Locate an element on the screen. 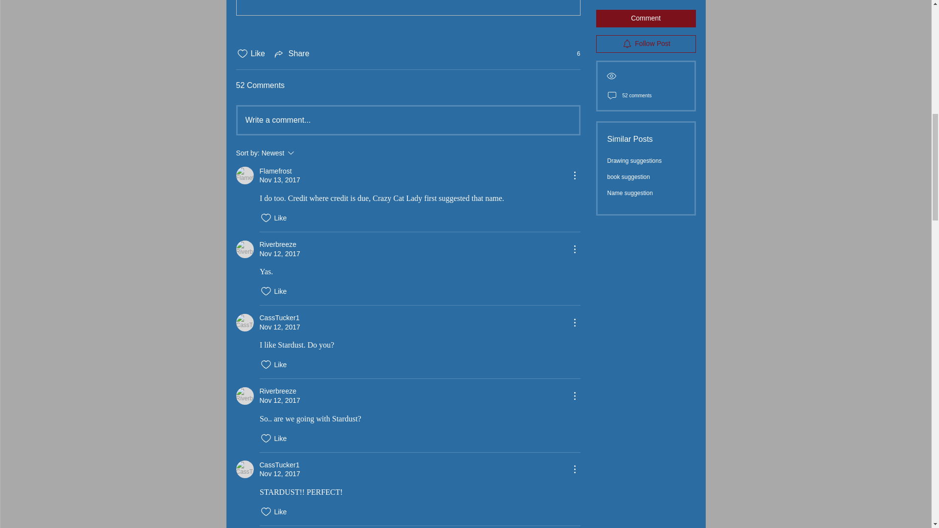  Riverbreeze is located at coordinates (245, 396).